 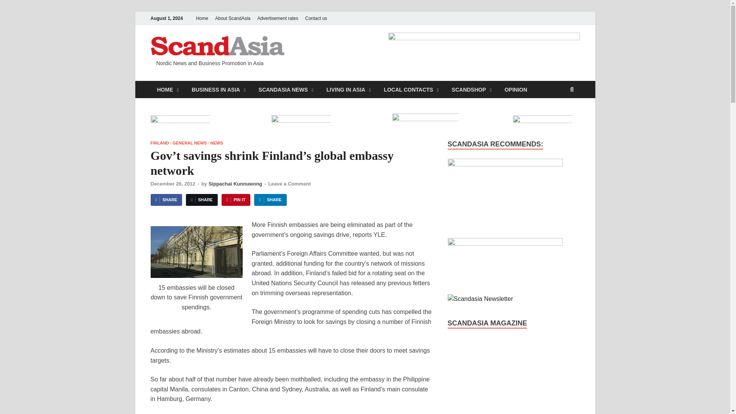 What do you see at coordinates (316, 18) in the screenshot?
I see `Contact us` at bounding box center [316, 18].